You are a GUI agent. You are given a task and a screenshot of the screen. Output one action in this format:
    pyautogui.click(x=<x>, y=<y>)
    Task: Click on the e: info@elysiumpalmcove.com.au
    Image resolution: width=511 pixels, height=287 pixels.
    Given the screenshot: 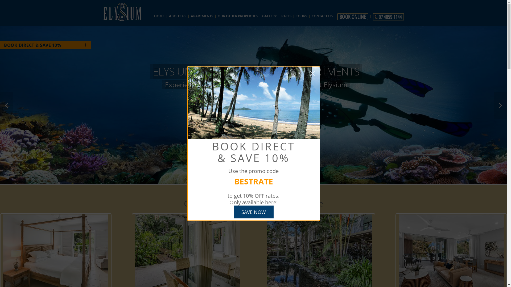 What is the action you would take?
    pyautogui.click(x=137, y=187)
    